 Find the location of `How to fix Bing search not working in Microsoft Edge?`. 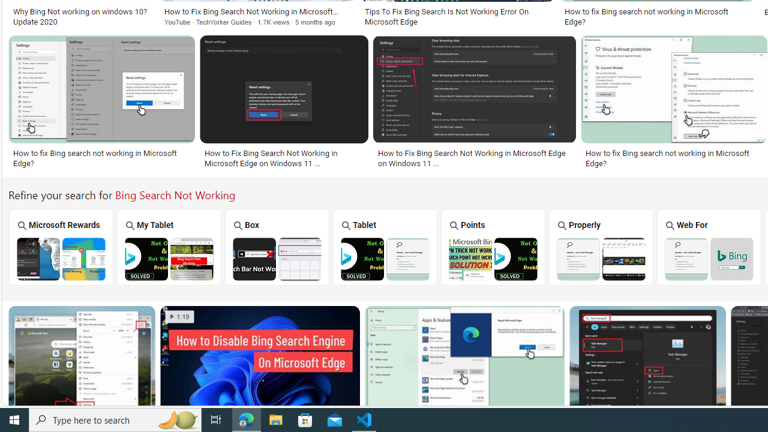

How to fix Bing search not working in Microsoft Edge? is located at coordinates (674, 158).